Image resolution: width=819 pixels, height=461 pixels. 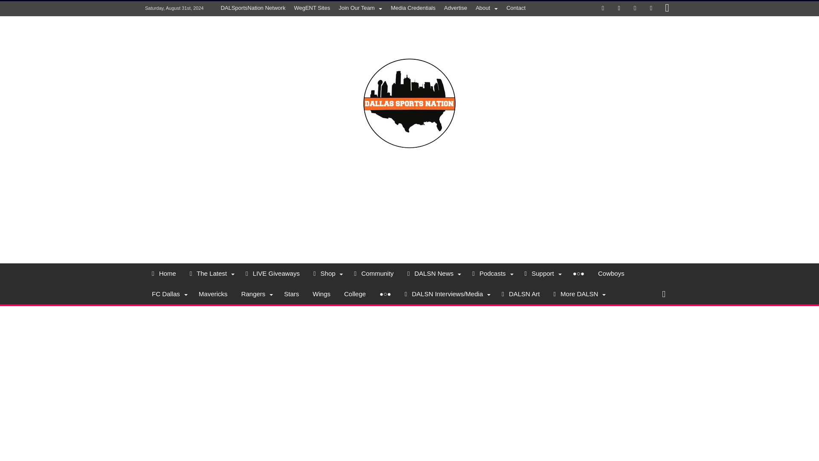 What do you see at coordinates (360, 8) in the screenshot?
I see `Join Our Team` at bounding box center [360, 8].